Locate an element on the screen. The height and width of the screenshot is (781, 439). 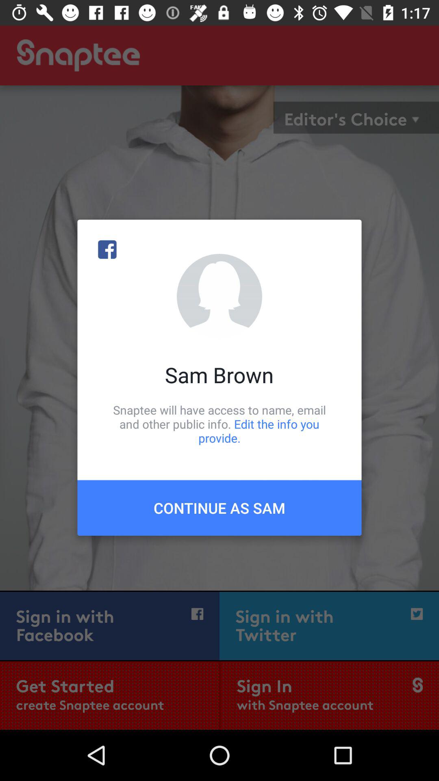
scroll until the snaptee will have item is located at coordinates (219, 424).